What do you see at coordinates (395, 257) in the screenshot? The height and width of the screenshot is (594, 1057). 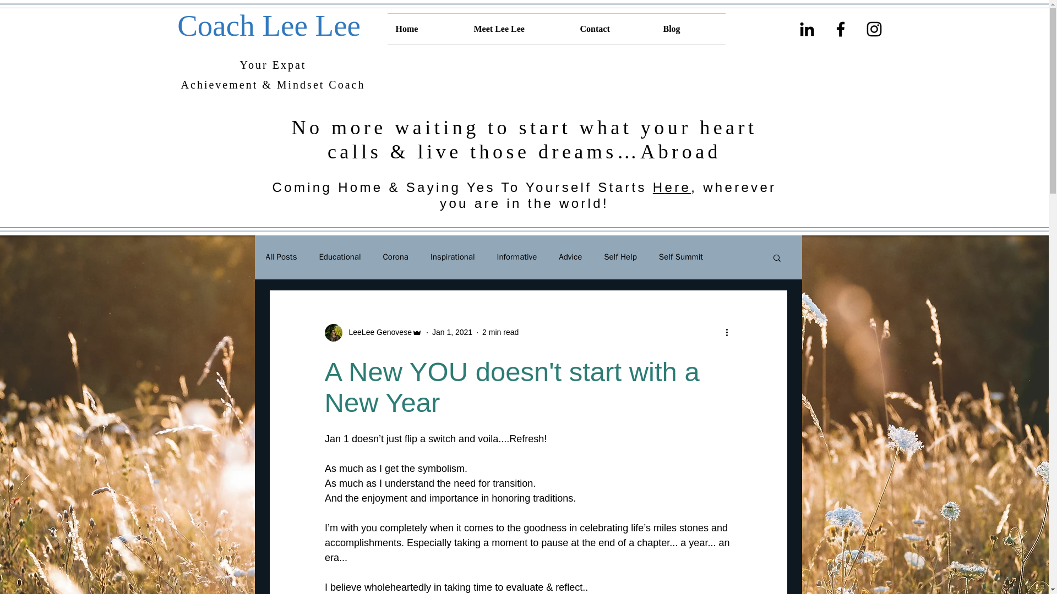 I see `Corona` at bounding box center [395, 257].